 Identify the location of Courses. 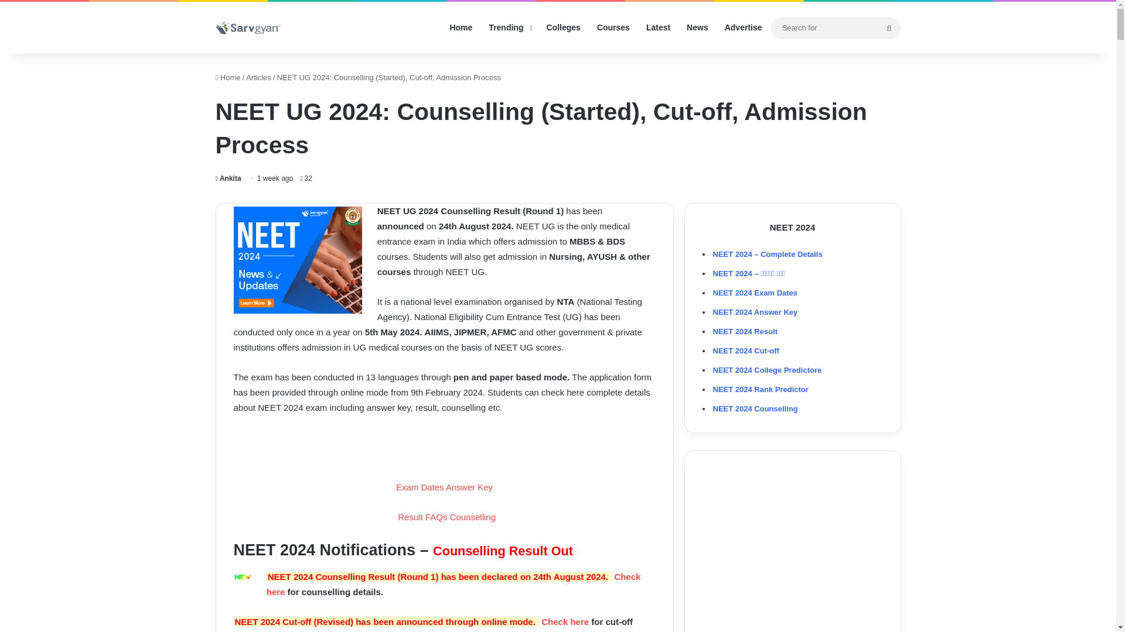
(613, 28).